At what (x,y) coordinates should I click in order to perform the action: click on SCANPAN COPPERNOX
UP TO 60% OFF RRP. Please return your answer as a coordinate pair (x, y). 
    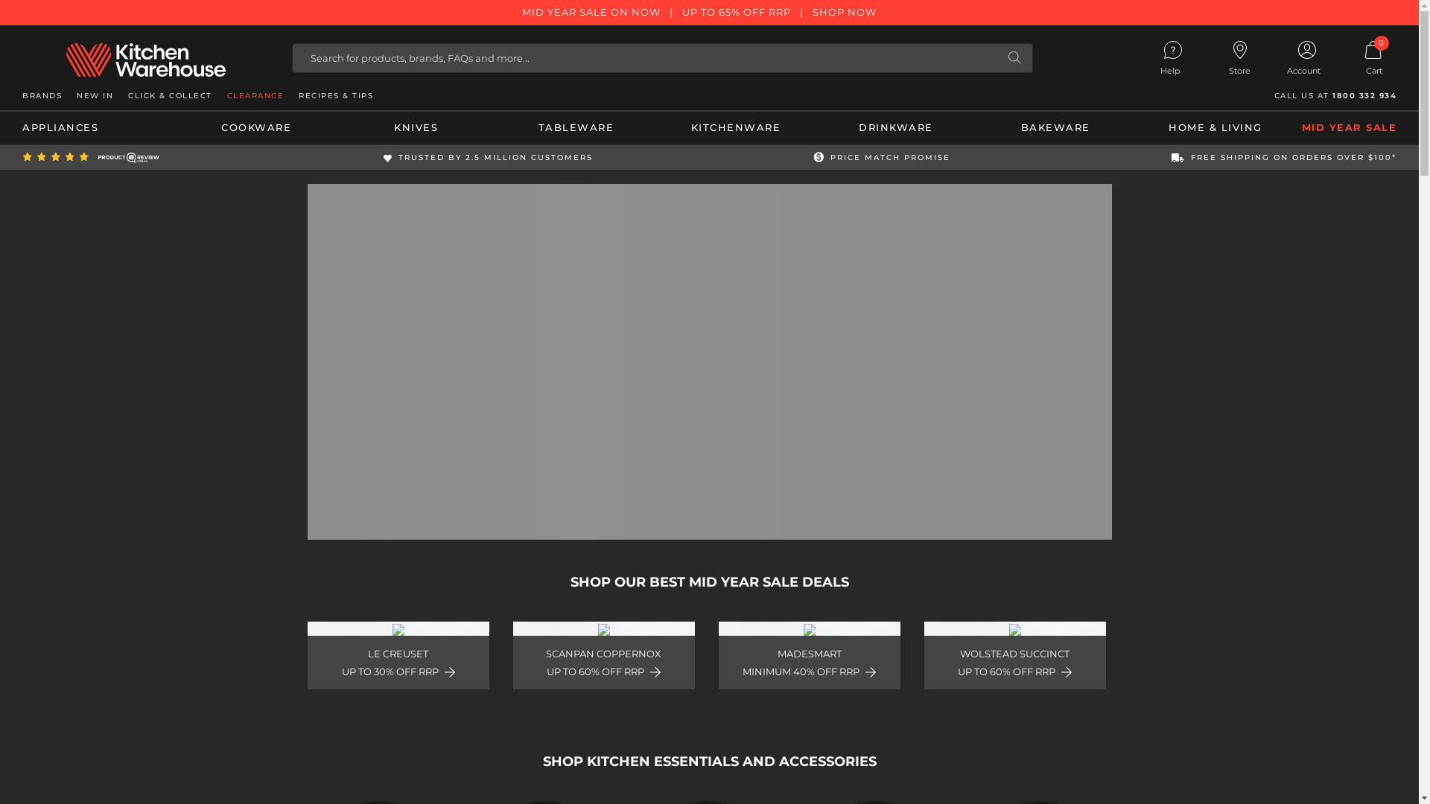
    Looking at the image, I should click on (603, 656).